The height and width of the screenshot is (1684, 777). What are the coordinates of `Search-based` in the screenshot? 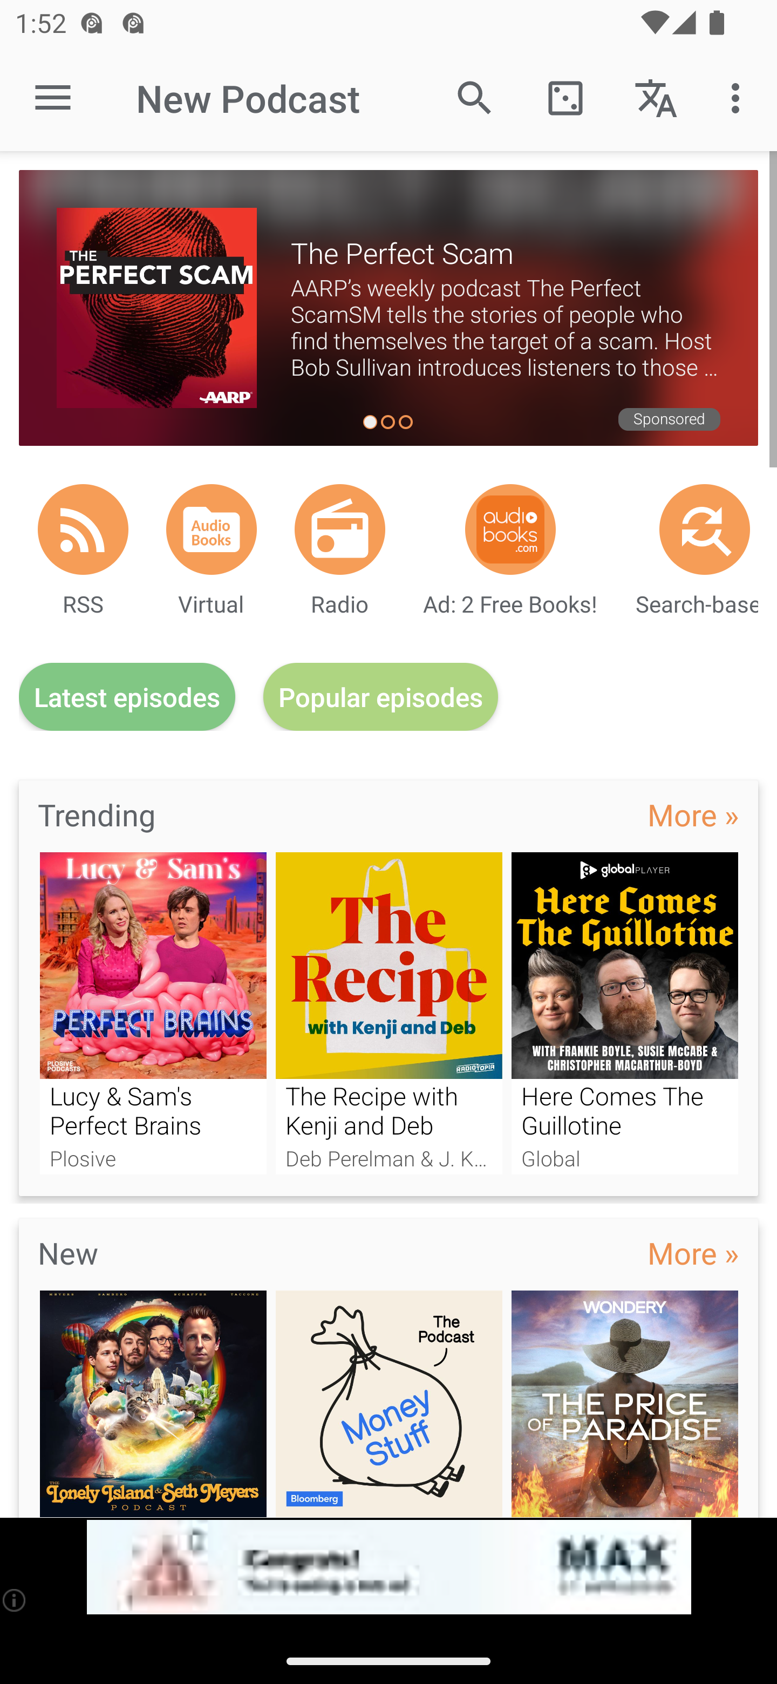 It's located at (705, 529).